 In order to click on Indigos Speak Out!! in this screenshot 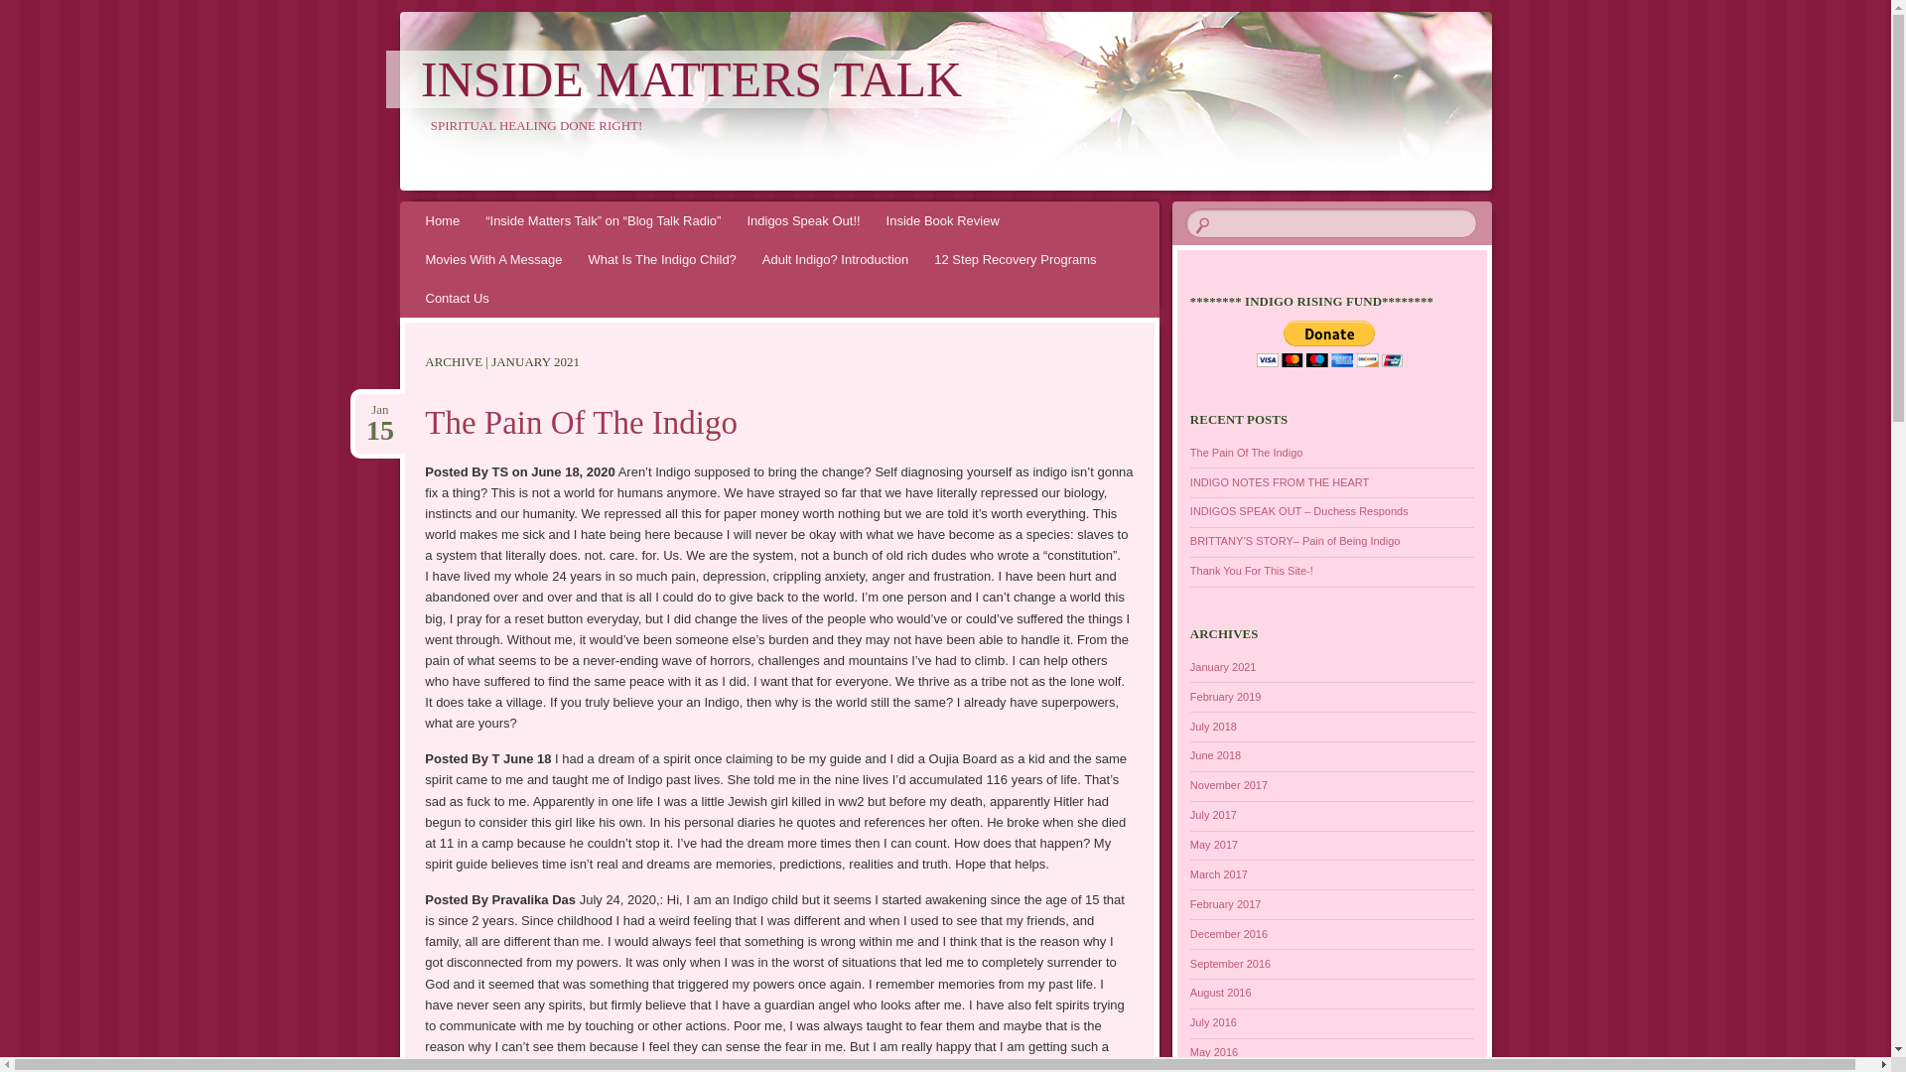, I will do `click(803, 220)`.